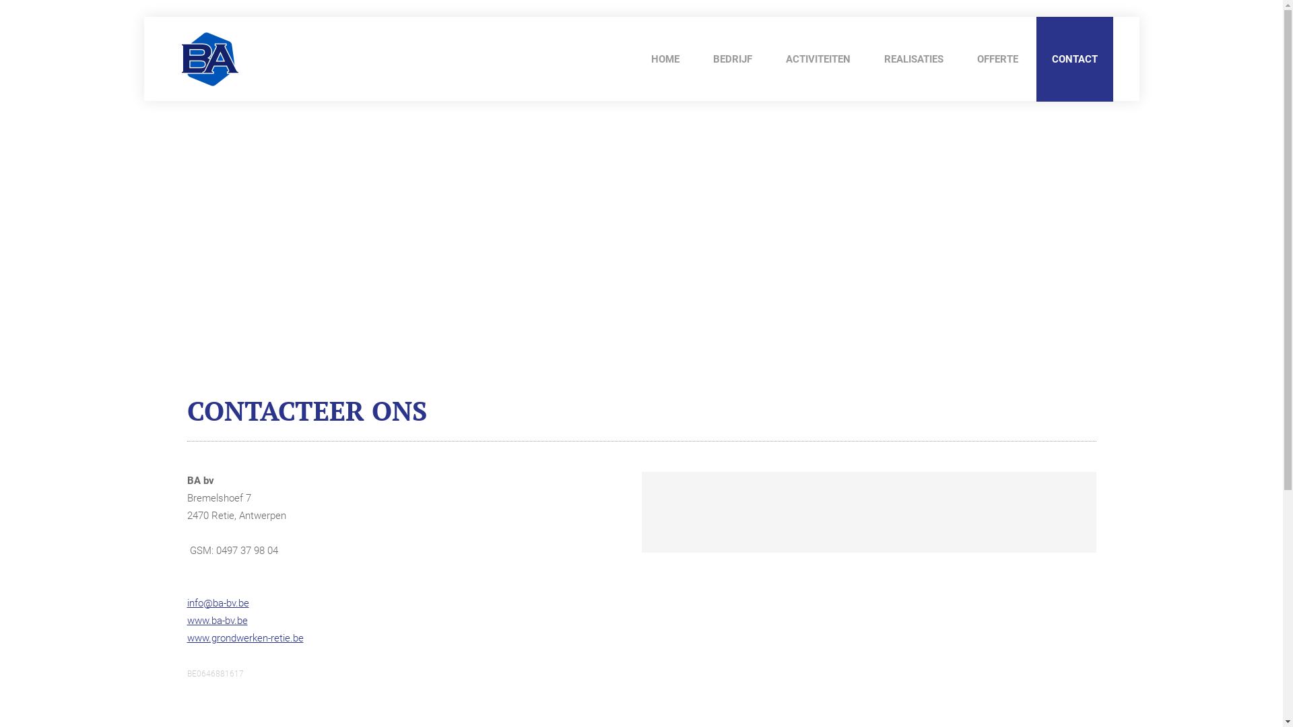 The height and width of the screenshot is (727, 1293). Describe the element at coordinates (818, 59) in the screenshot. I see `ACTIVITEITEN` at that location.